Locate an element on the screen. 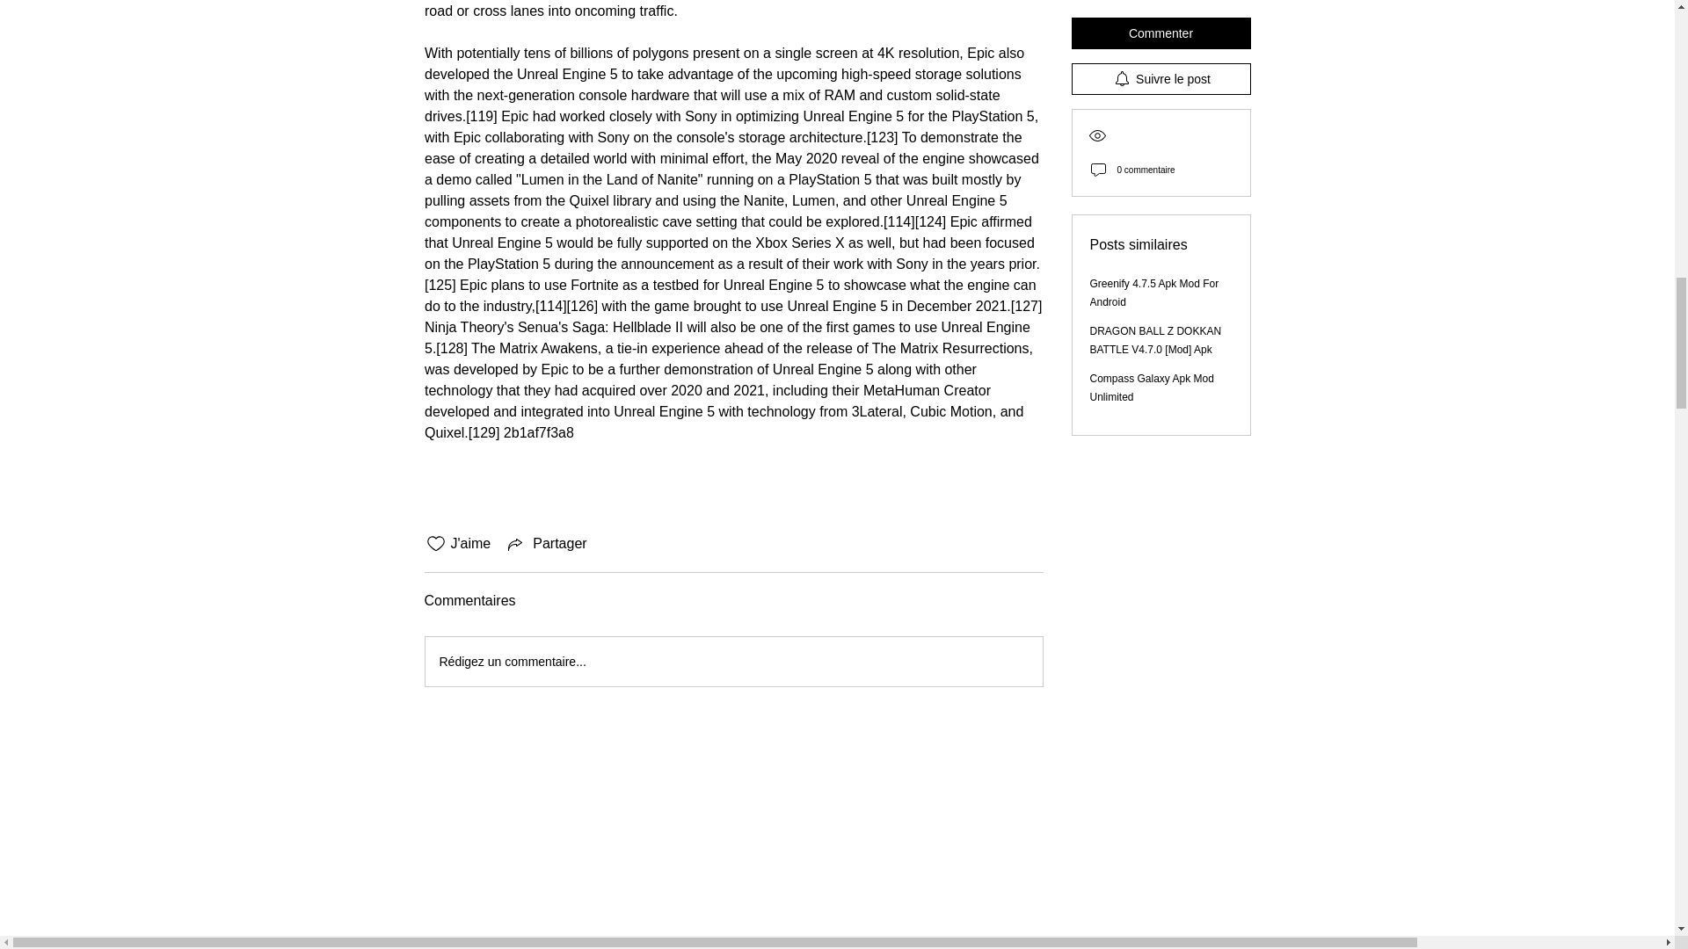 The width and height of the screenshot is (1688, 949). Partager is located at coordinates (545, 543).